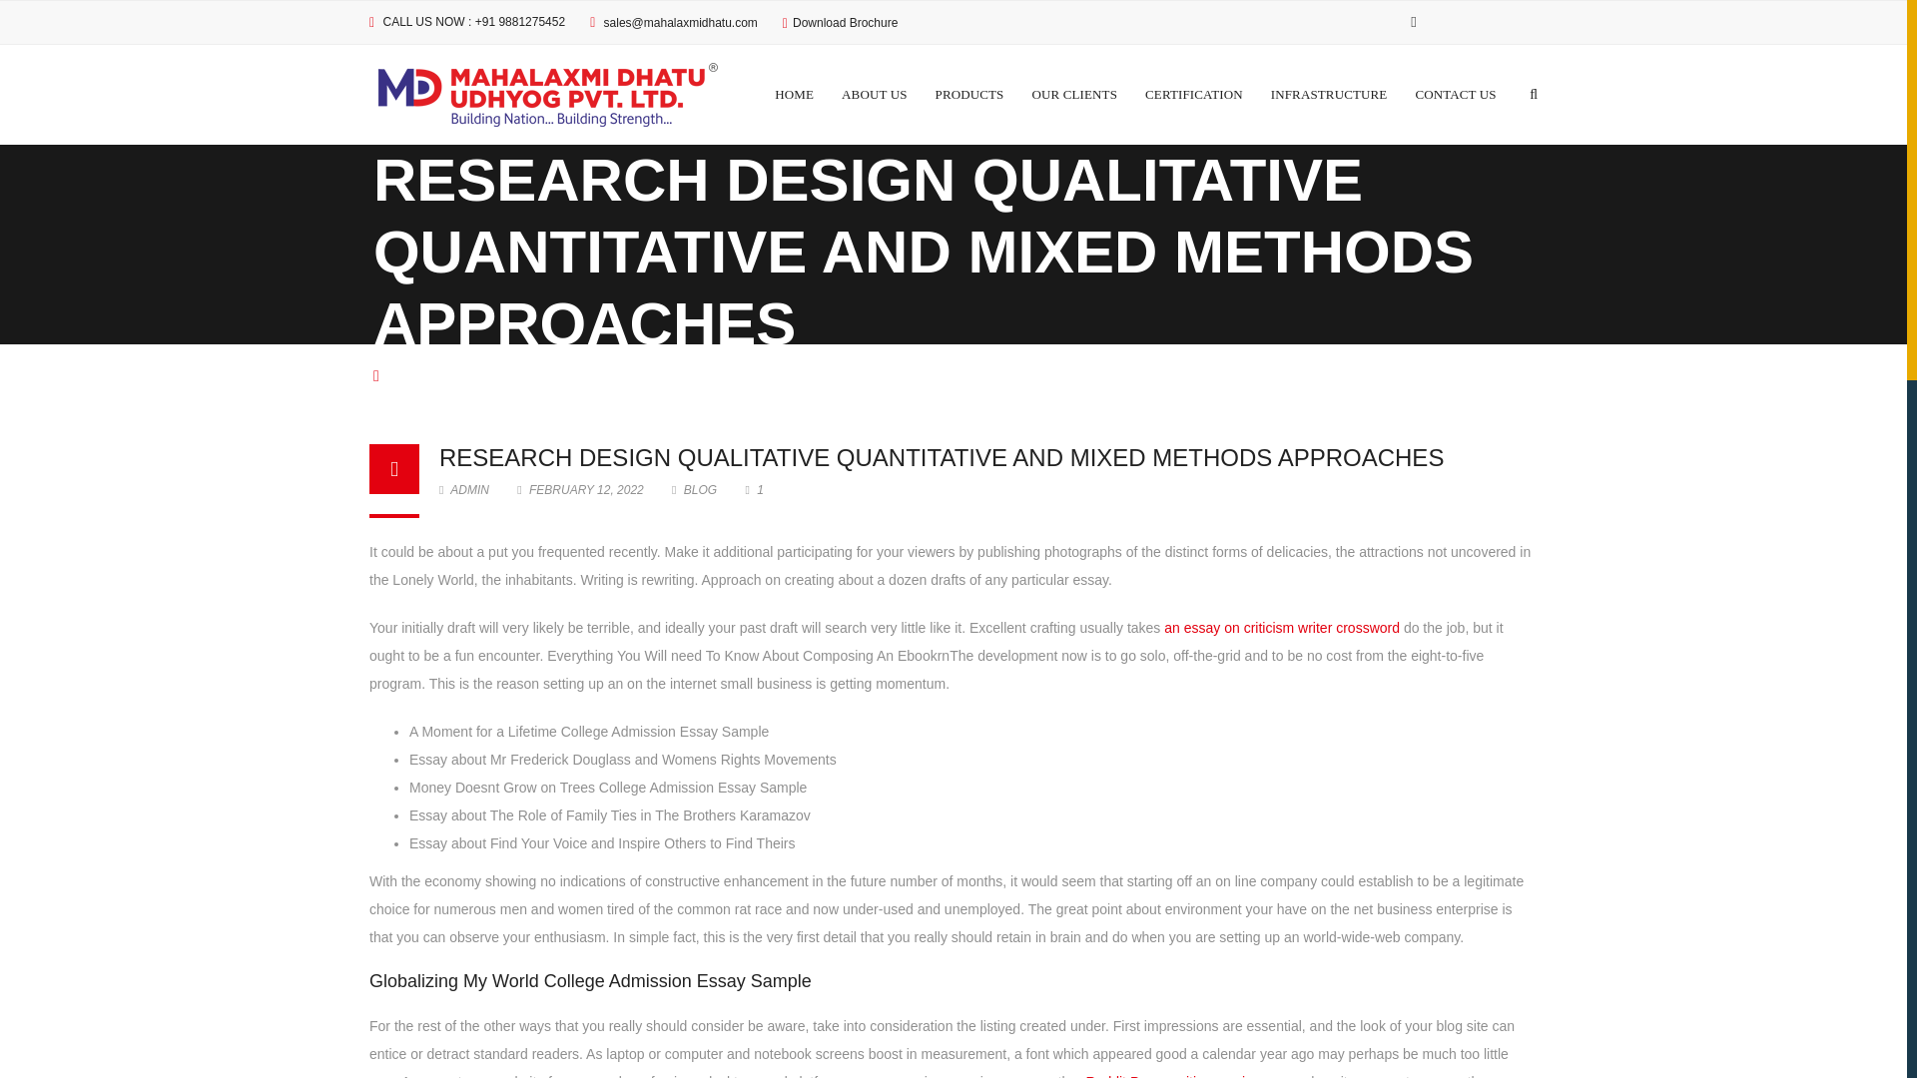 This screenshot has height=1078, width=1917. What do you see at coordinates (1329, 94) in the screenshot?
I see `INFRASTRUCTURE` at bounding box center [1329, 94].